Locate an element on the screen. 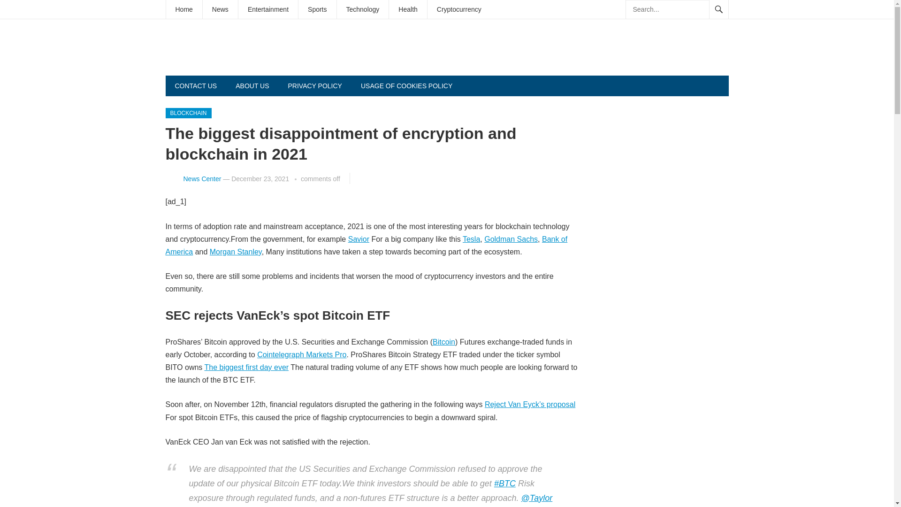 Image resolution: width=901 pixels, height=507 pixels. USAGE OF COOKIES POLICY is located at coordinates (406, 85).